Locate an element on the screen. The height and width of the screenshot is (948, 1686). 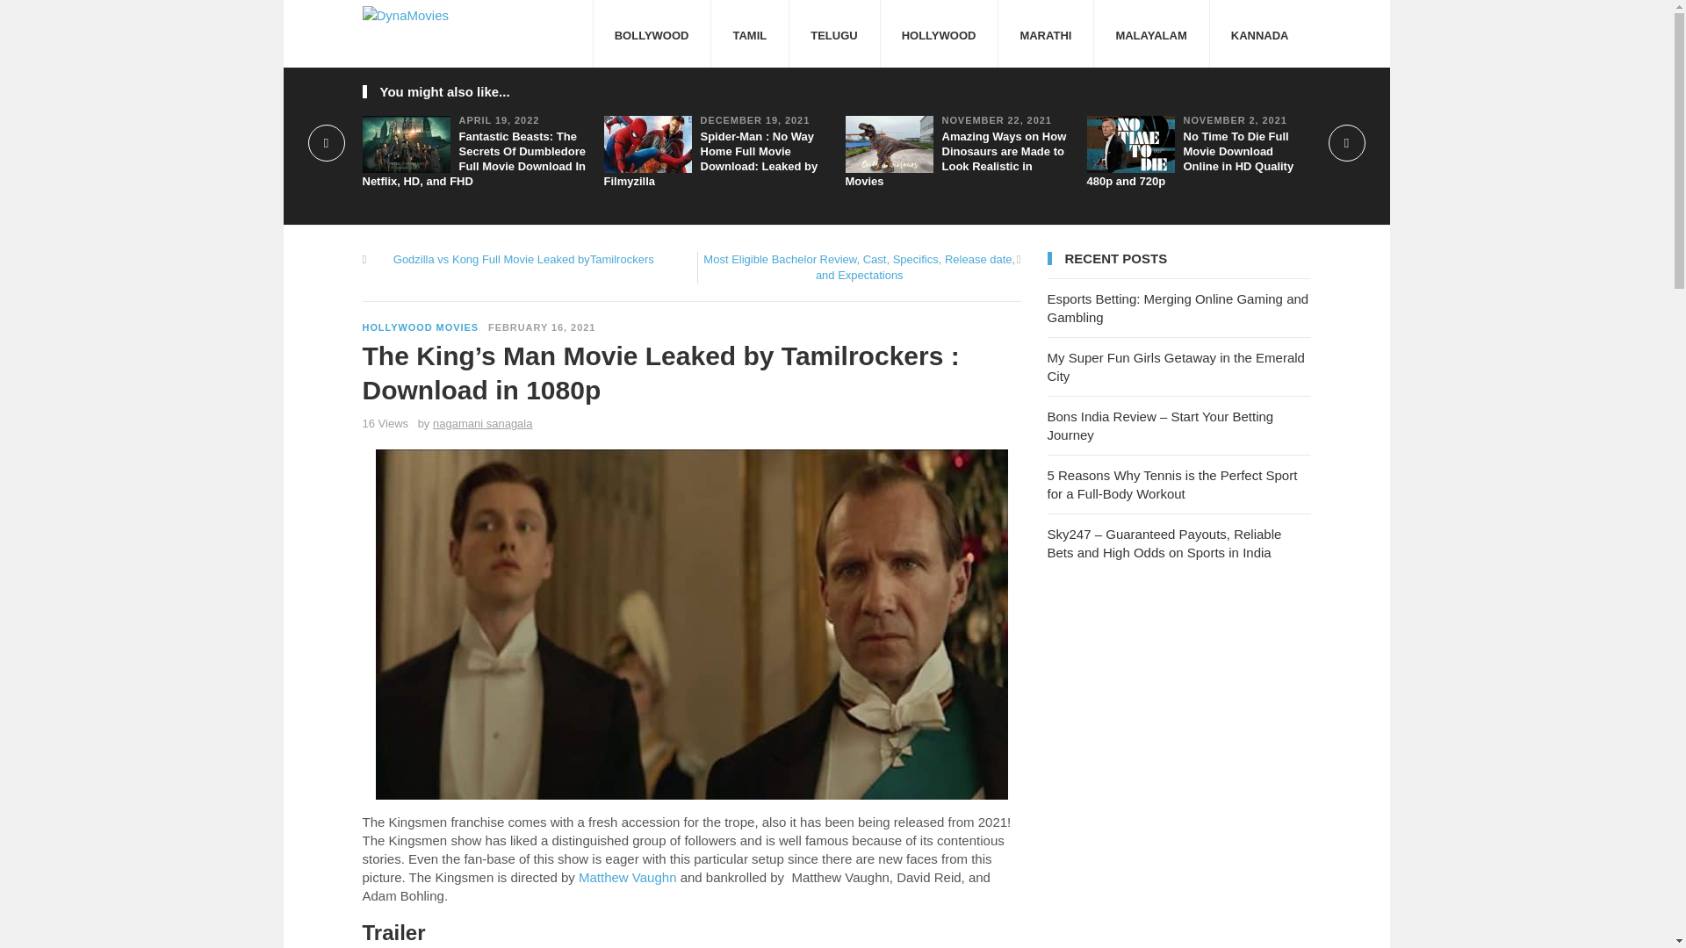
Matthew Vaughn is located at coordinates (627, 877).